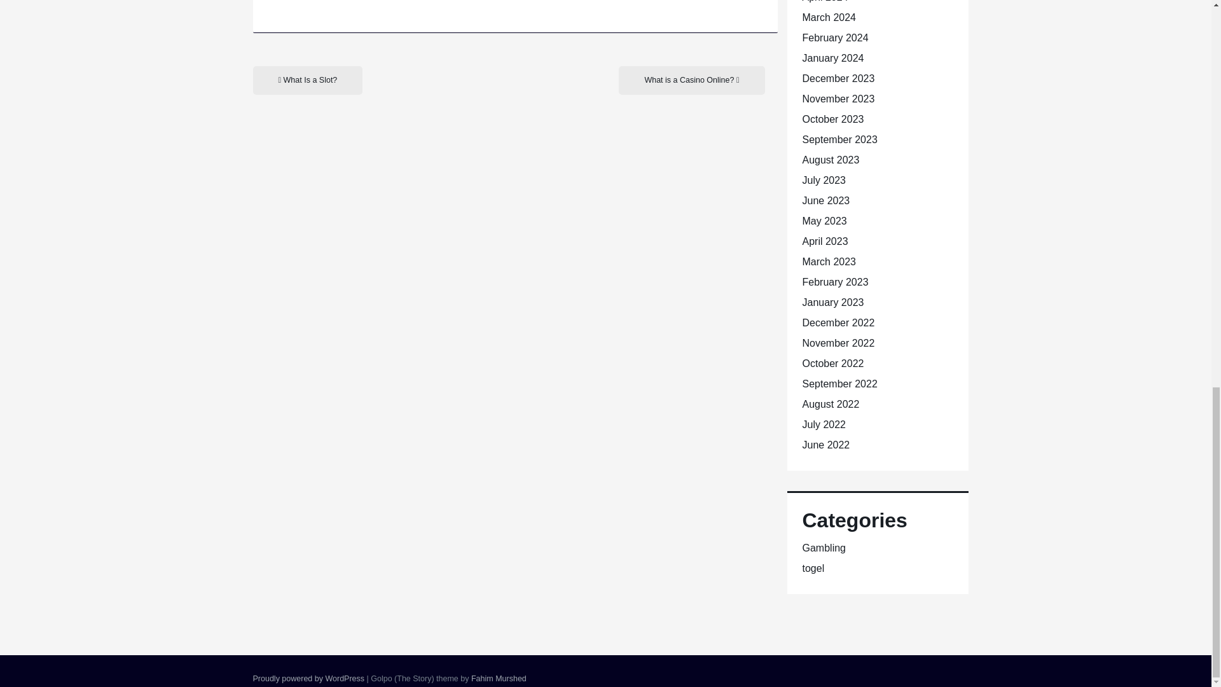 This screenshot has width=1221, height=687. What do you see at coordinates (825, 241) in the screenshot?
I see `April 2023` at bounding box center [825, 241].